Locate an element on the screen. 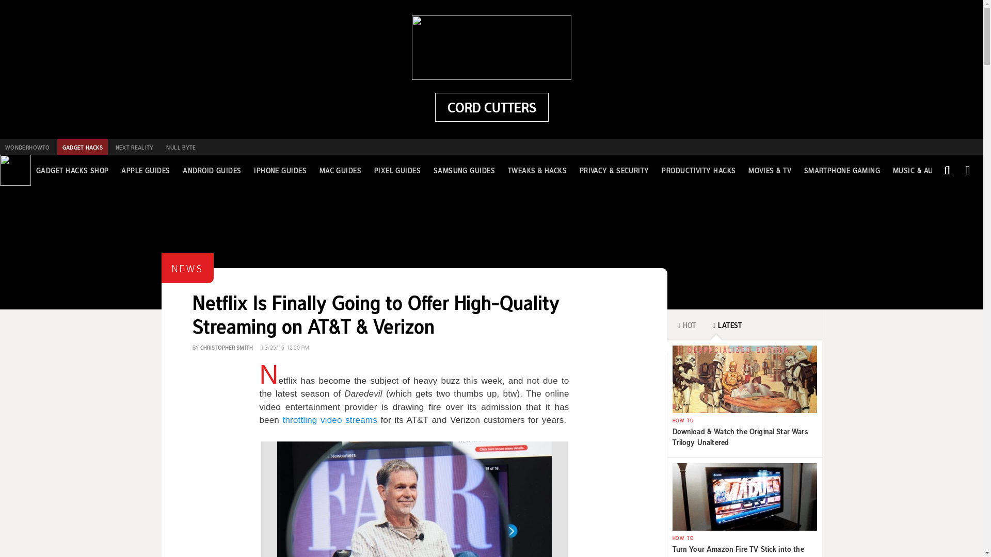 This screenshot has height=557, width=991. PIXEL GUIDES is located at coordinates (397, 170).